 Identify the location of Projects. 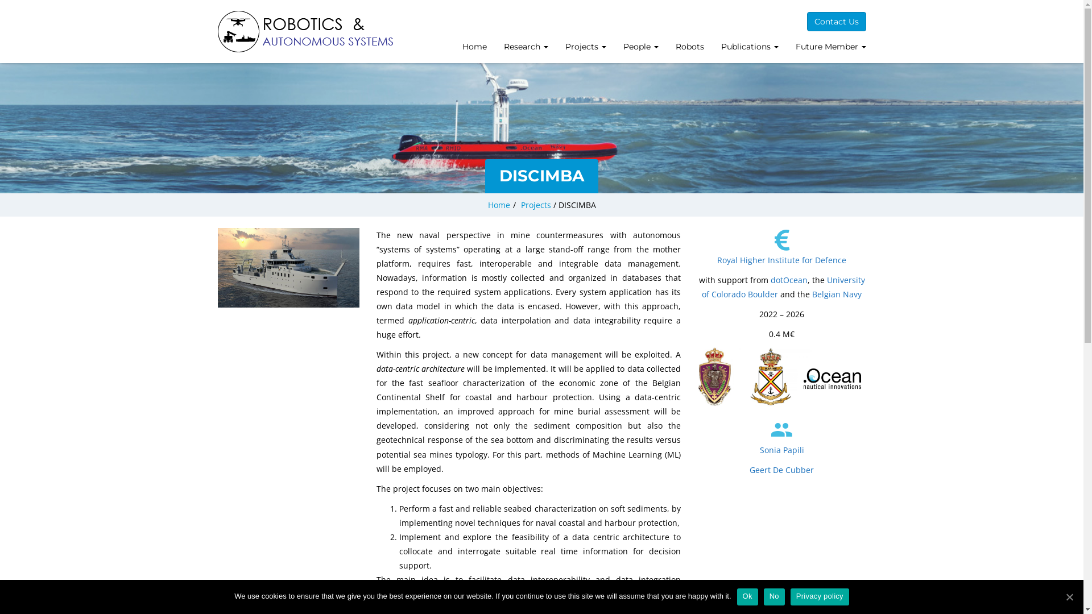
(536, 205).